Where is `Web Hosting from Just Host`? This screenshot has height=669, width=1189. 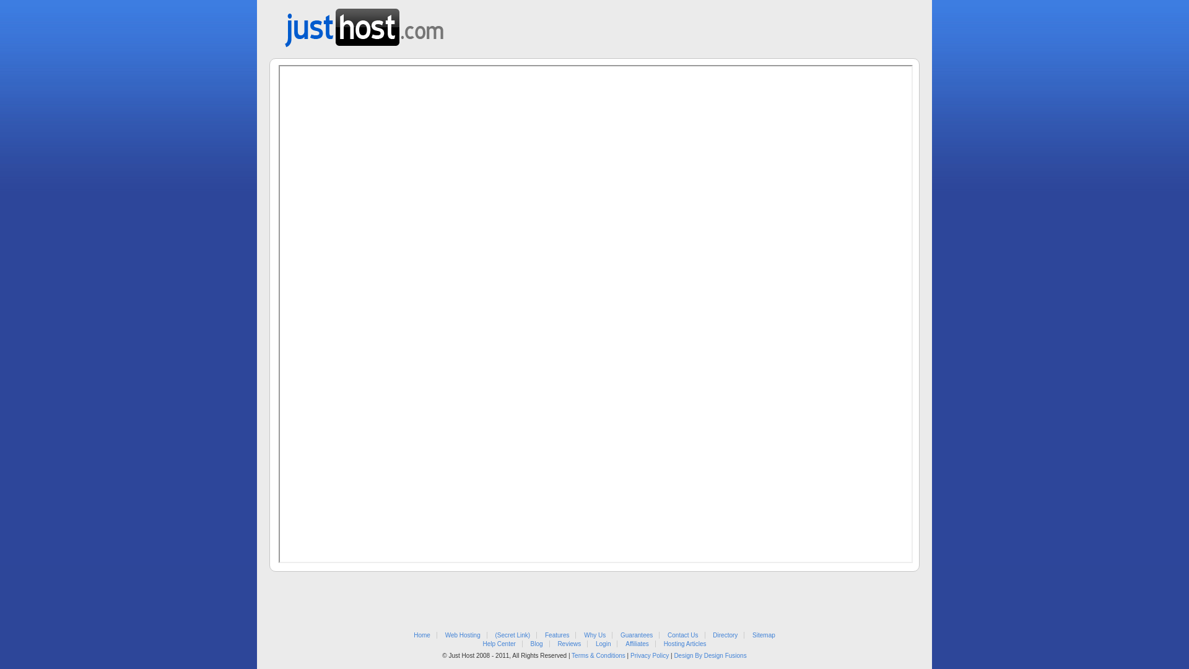
Web Hosting from Just Host is located at coordinates (364, 24).